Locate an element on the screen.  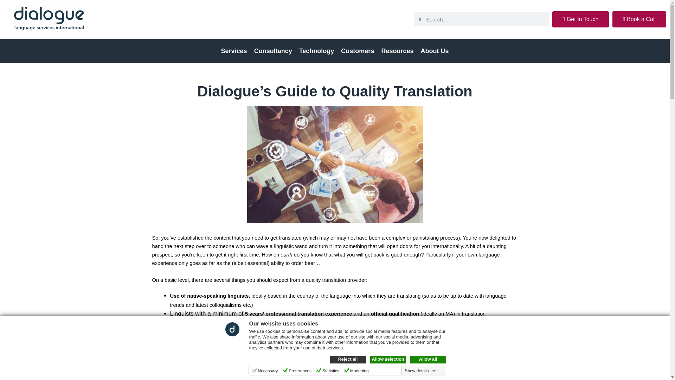
Allow selection is located at coordinates (387, 359).